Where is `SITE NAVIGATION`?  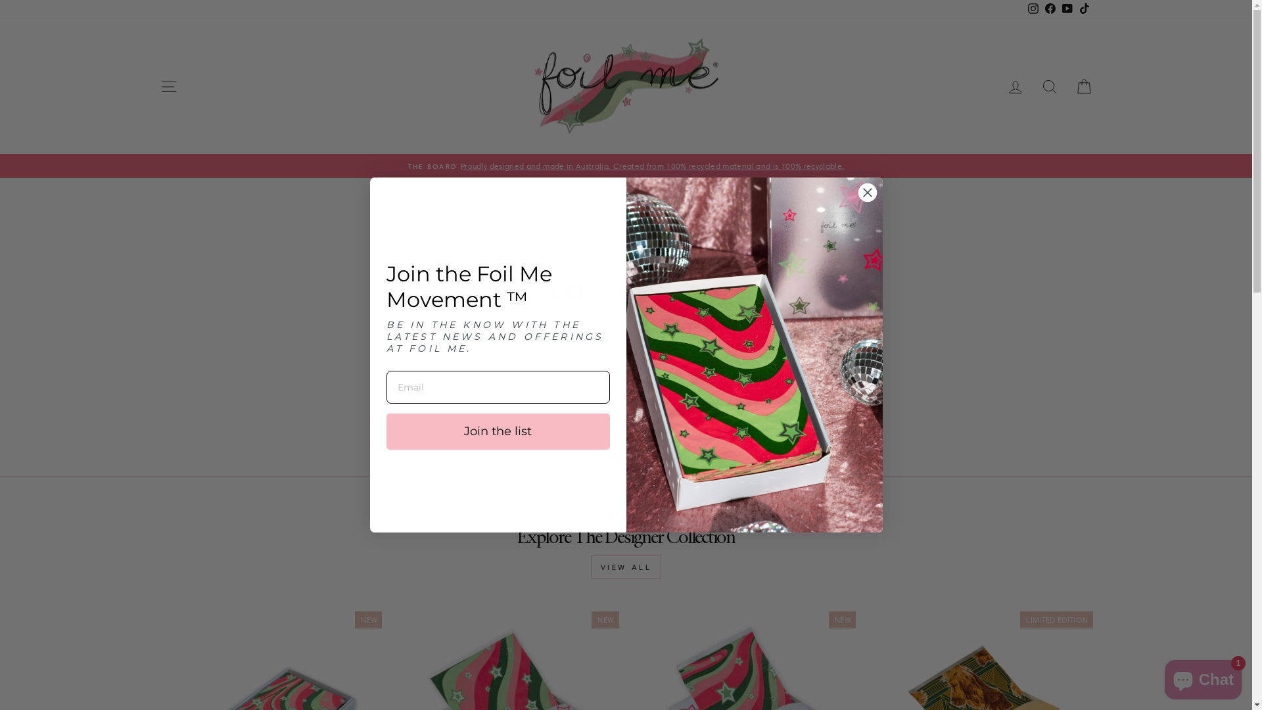 SITE NAVIGATION is located at coordinates (168, 86).